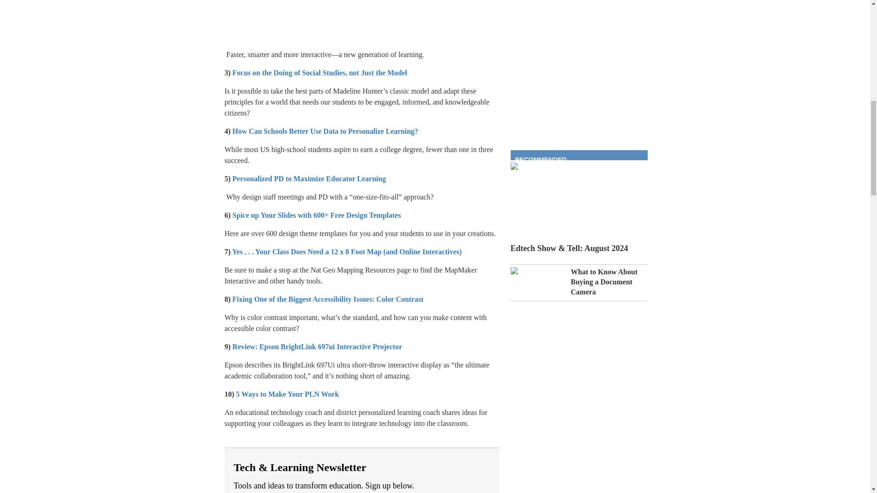  Describe the element at coordinates (310, 178) in the screenshot. I see `Personalized PD to Maximize Educator Learning ` at that location.